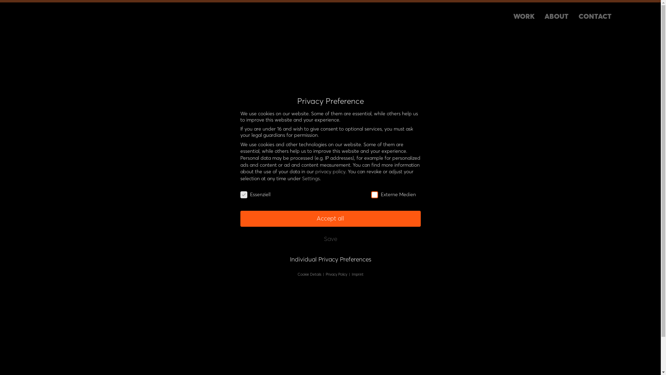 The height and width of the screenshot is (375, 666). Describe the element at coordinates (595, 16) in the screenshot. I see `CONTACT` at that location.